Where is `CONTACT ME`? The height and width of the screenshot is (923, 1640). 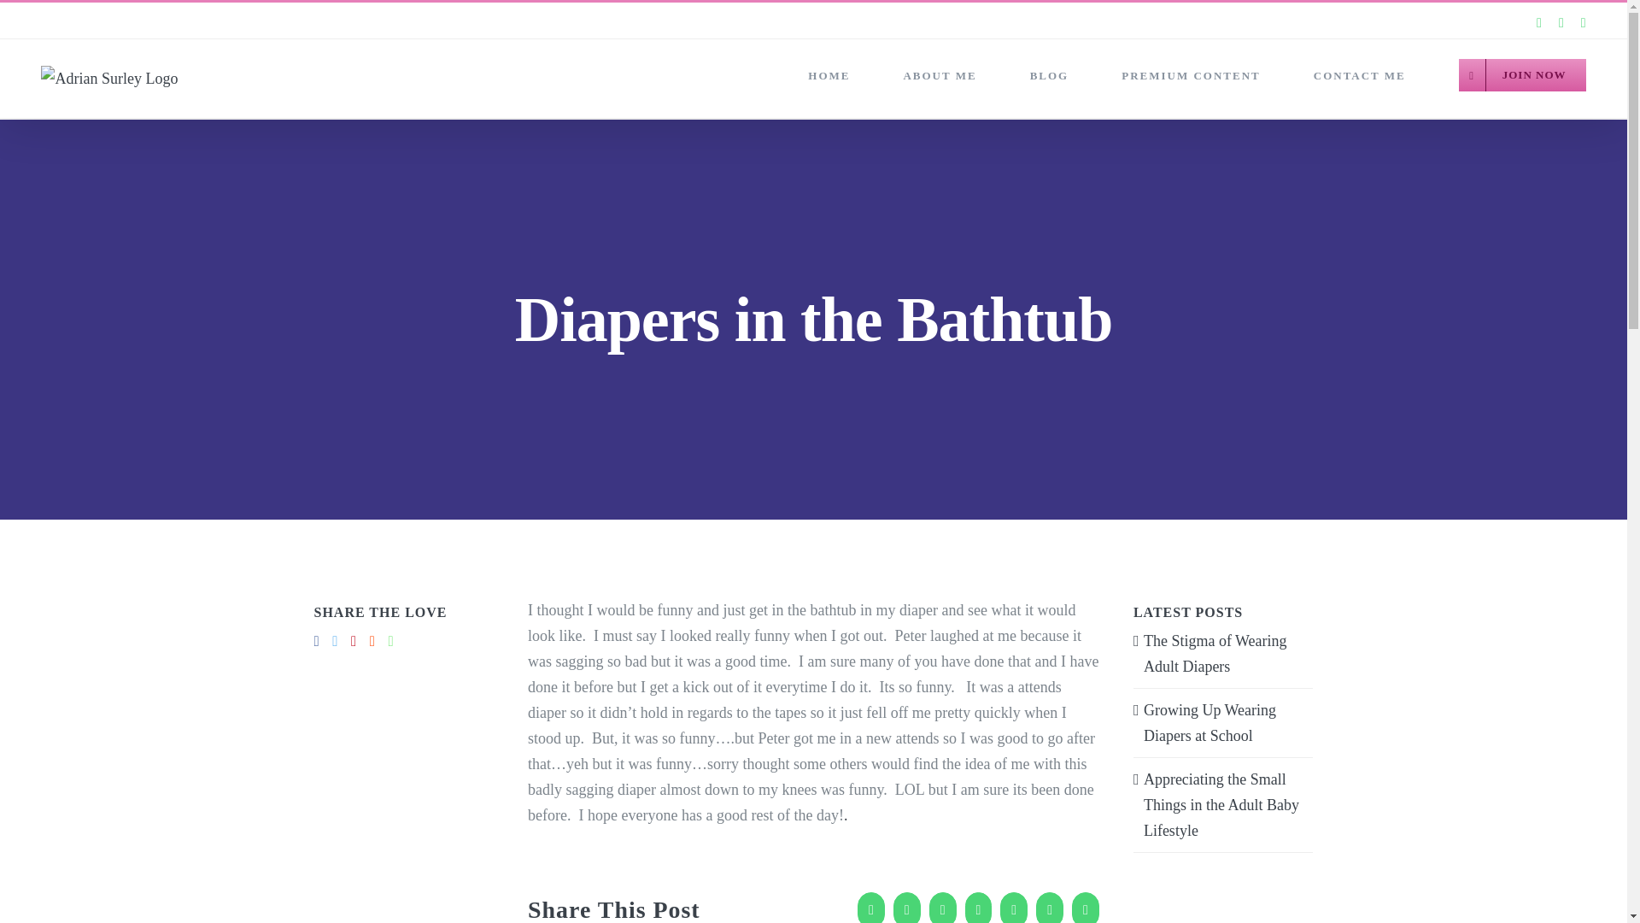
CONTACT ME is located at coordinates (1359, 75).